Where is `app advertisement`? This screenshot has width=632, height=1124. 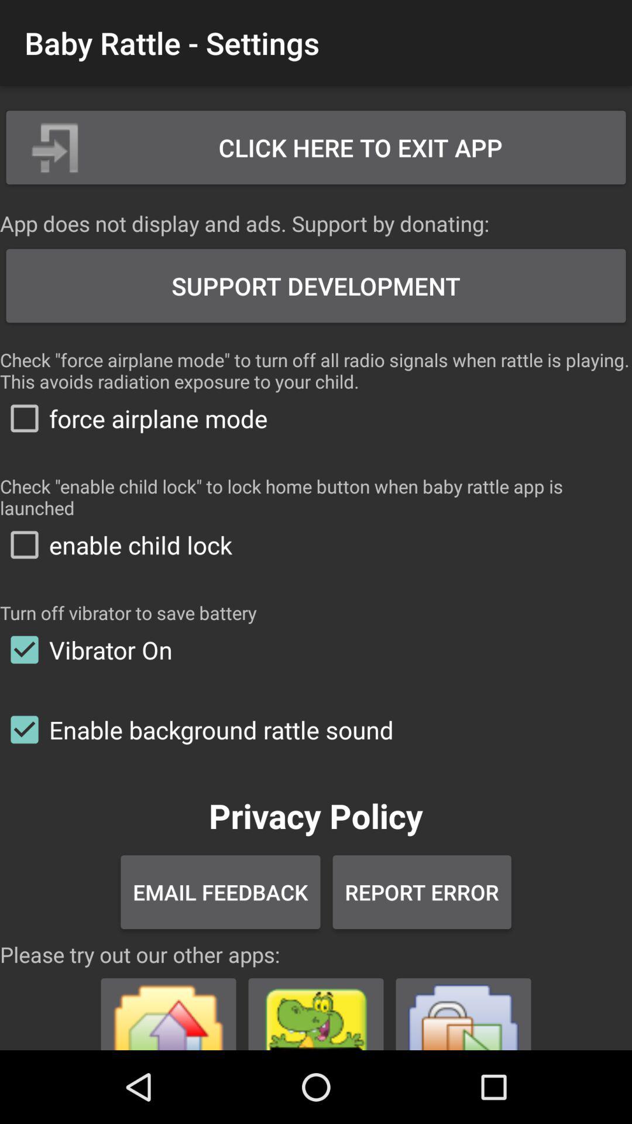
app advertisement is located at coordinates (169, 1009).